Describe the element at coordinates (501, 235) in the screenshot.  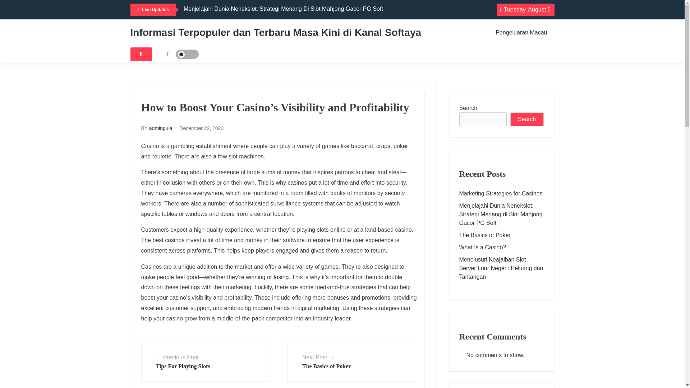
I see `The Basics of Poker` at that location.